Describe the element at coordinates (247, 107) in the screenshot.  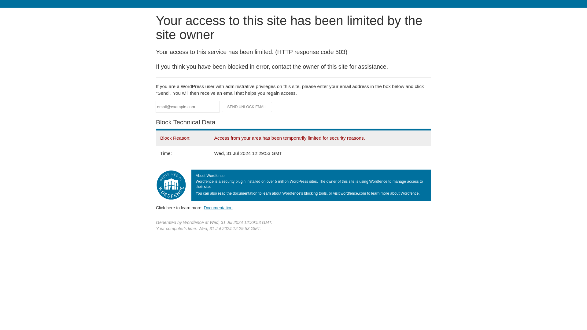
I see `Send Unlock Email` at that location.